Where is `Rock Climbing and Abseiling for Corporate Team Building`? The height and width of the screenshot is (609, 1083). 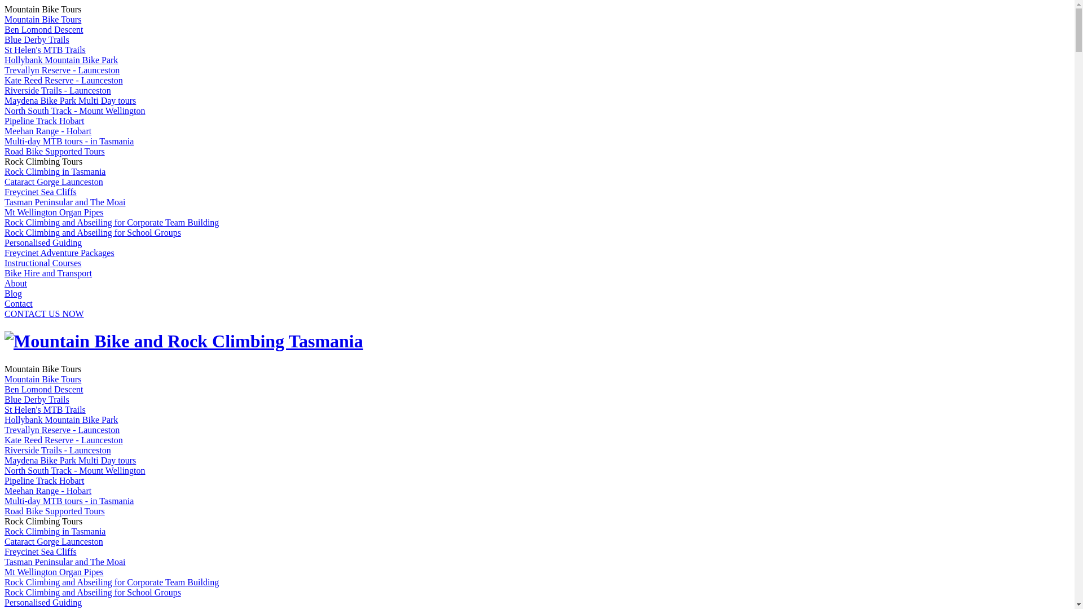
Rock Climbing and Abseiling for Corporate Team Building is located at coordinates (112, 582).